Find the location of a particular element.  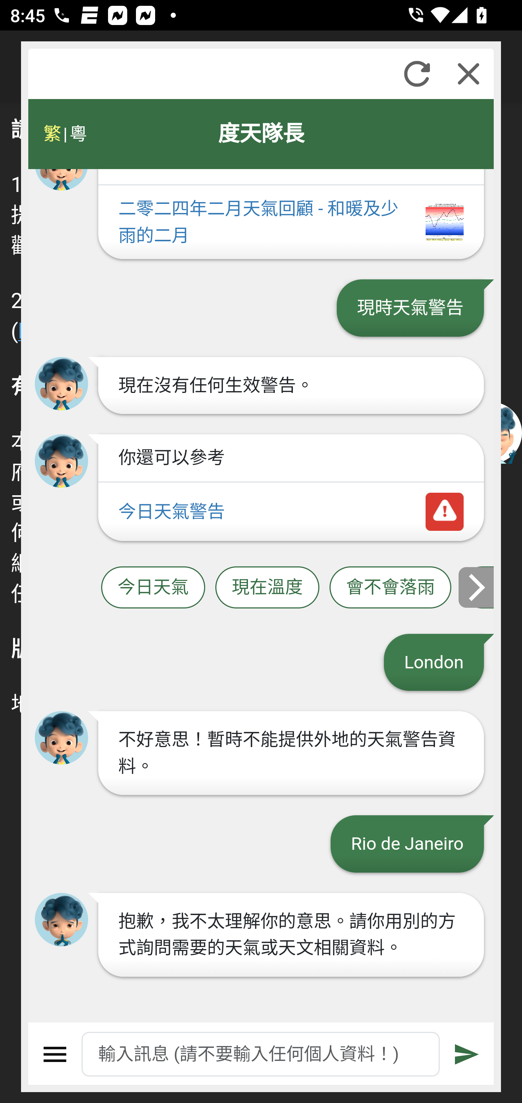

現在溫度 is located at coordinates (267, 588).